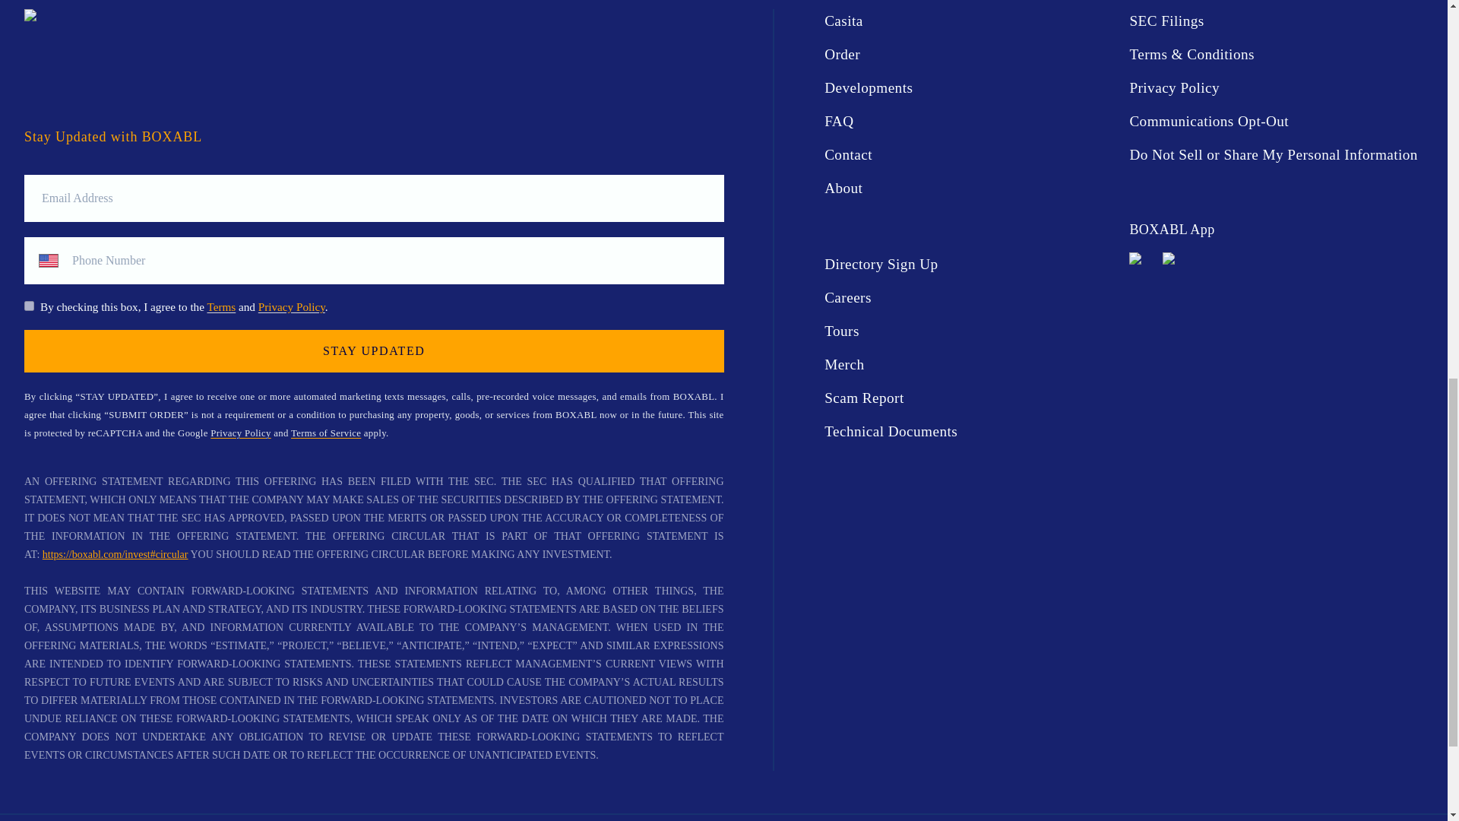 This screenshot has width=1459, height=821. I want to click on Careers, so click(970, 298).